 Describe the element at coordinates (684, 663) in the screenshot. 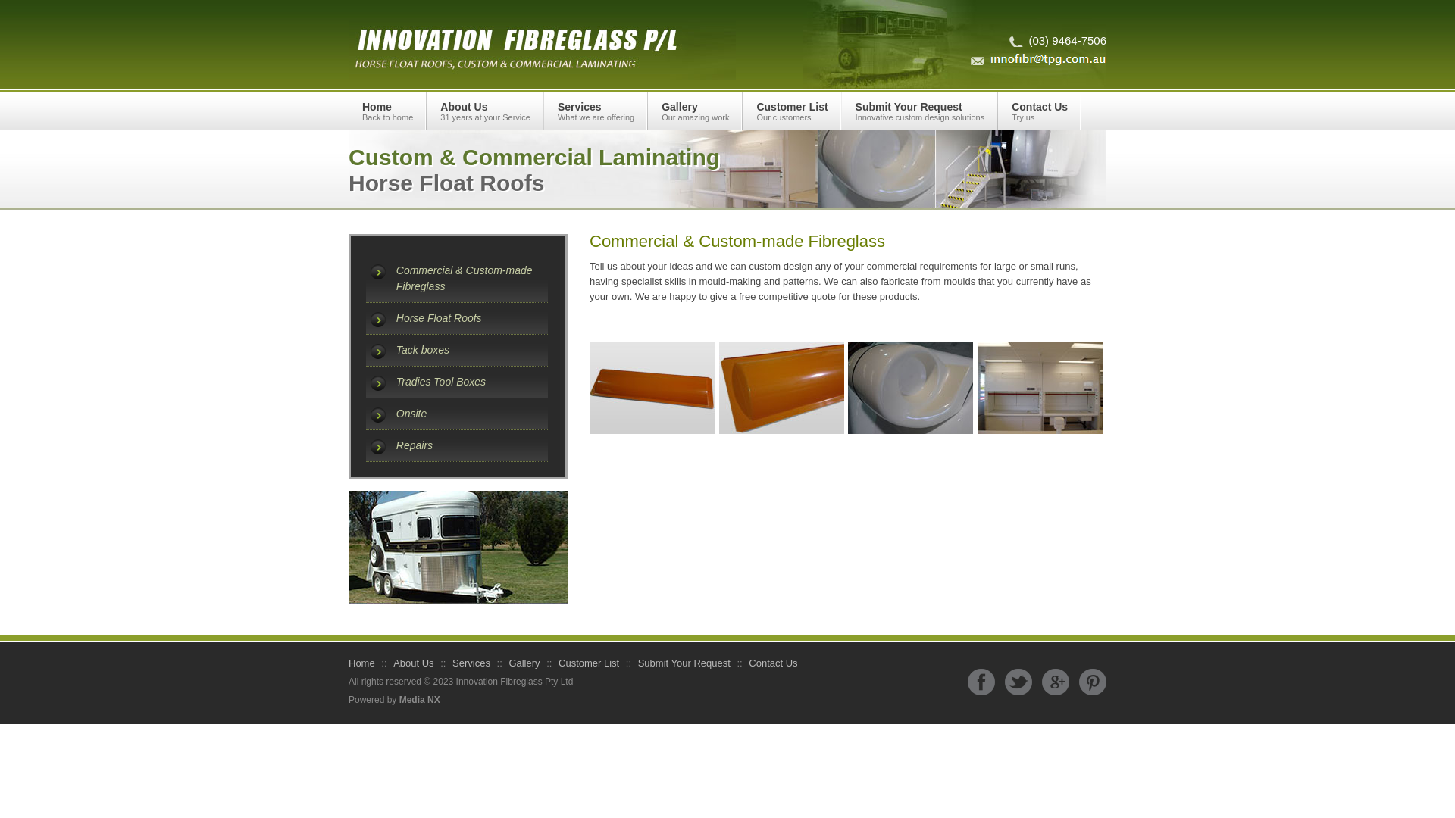

I see `Submit Your Request` at that location.